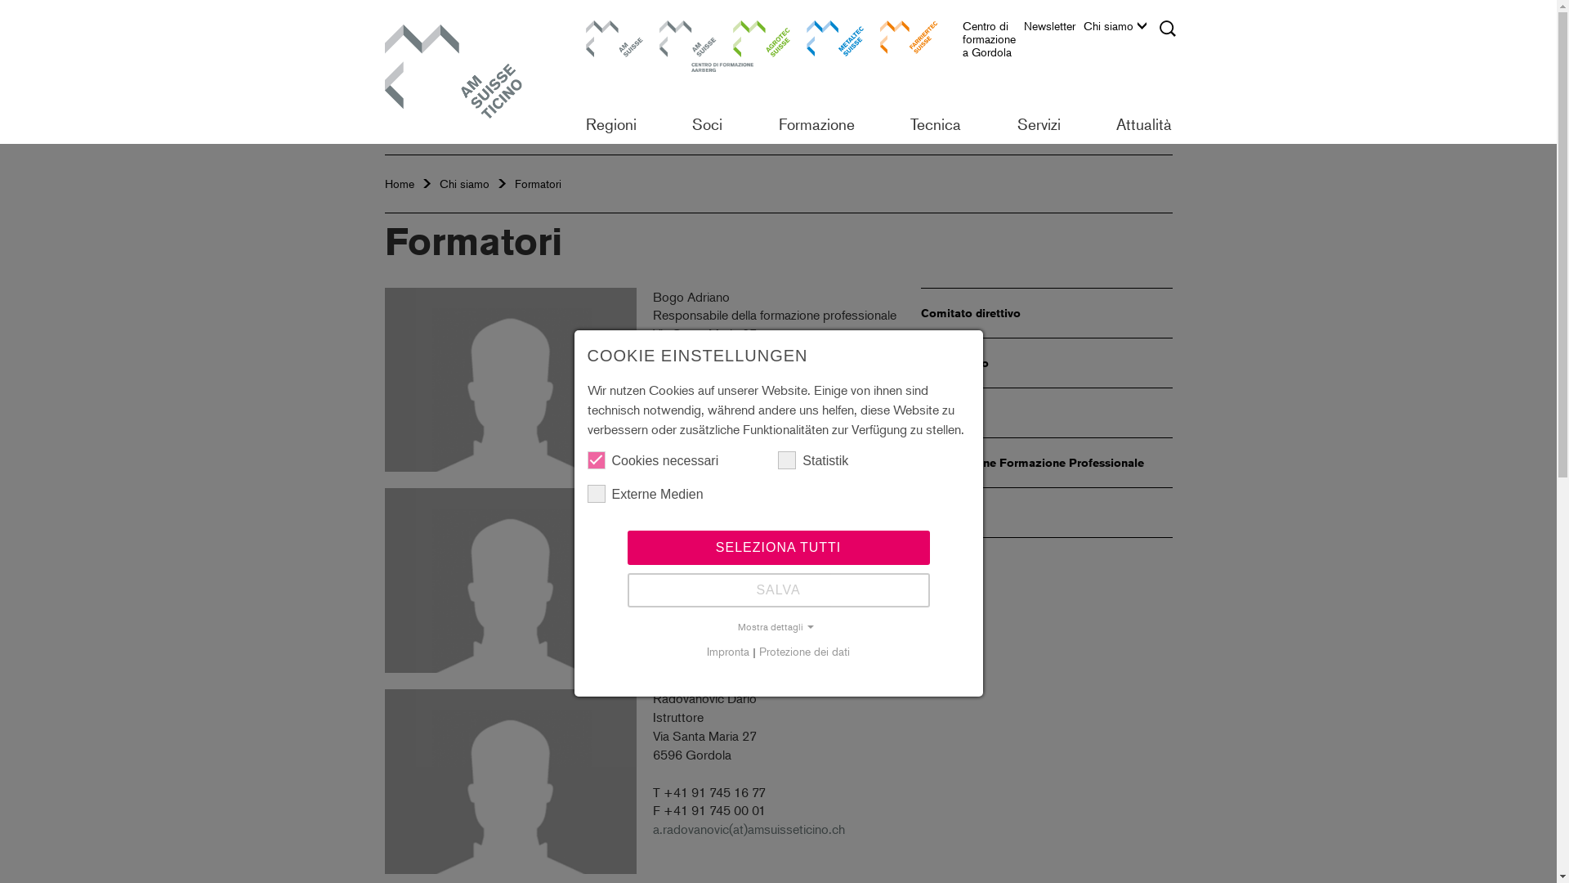 This screenshot has width=1569, height=883. I want to click on Contatto, so click(1046, 513).